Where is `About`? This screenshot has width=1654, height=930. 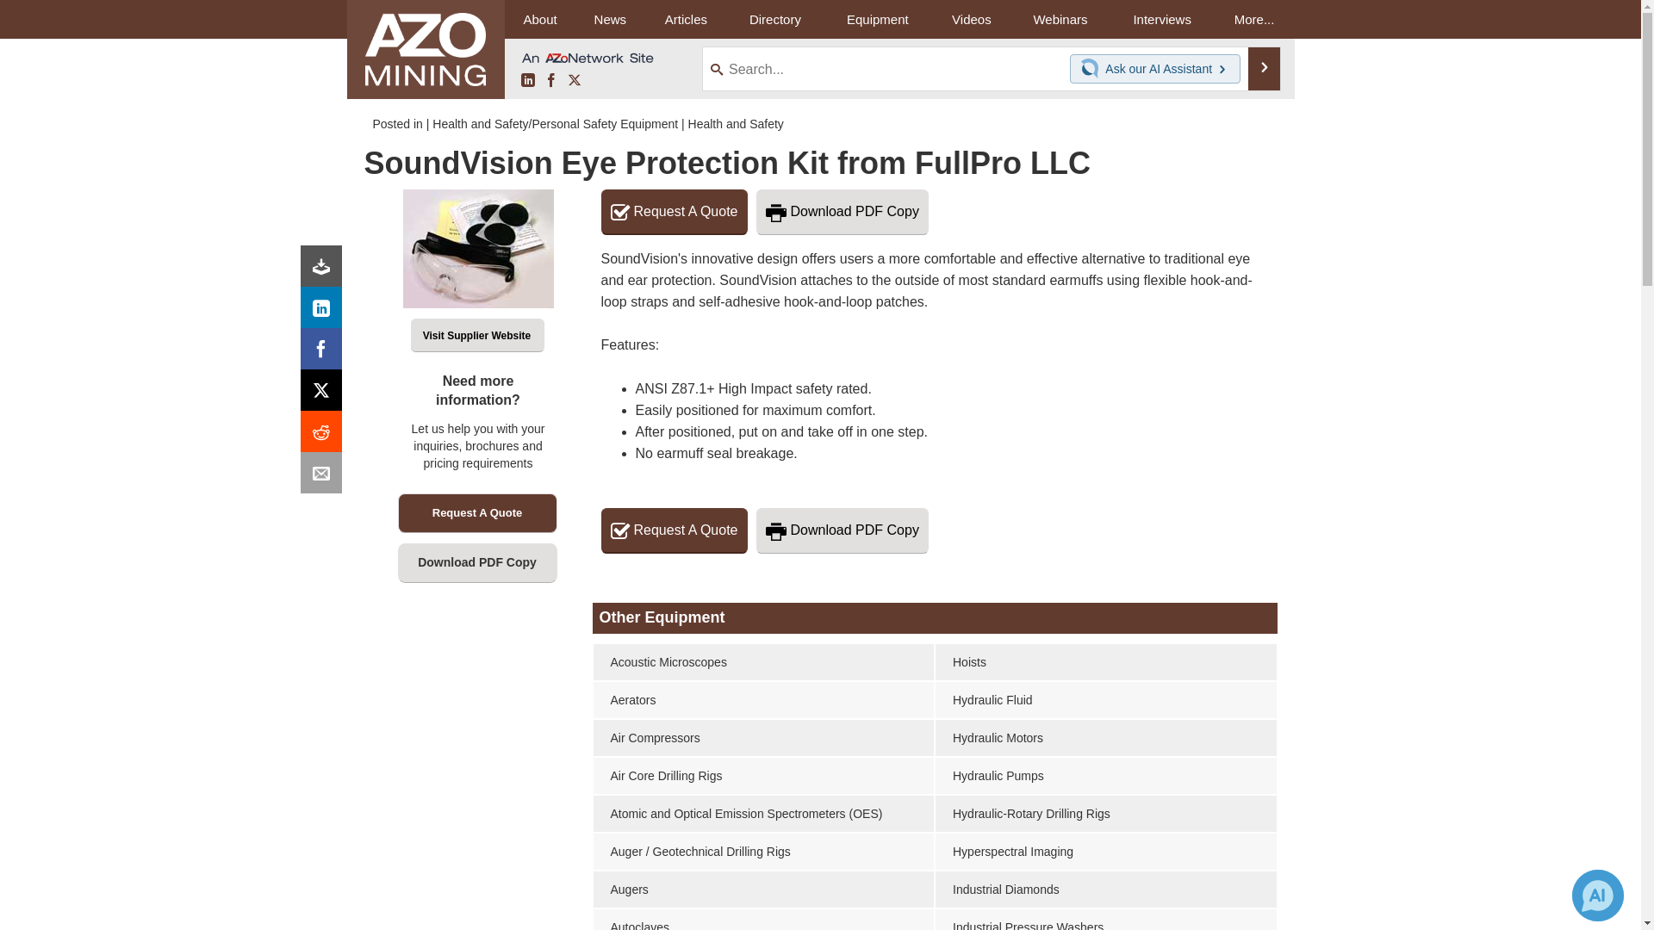 About is located at coordinates (539, 19).